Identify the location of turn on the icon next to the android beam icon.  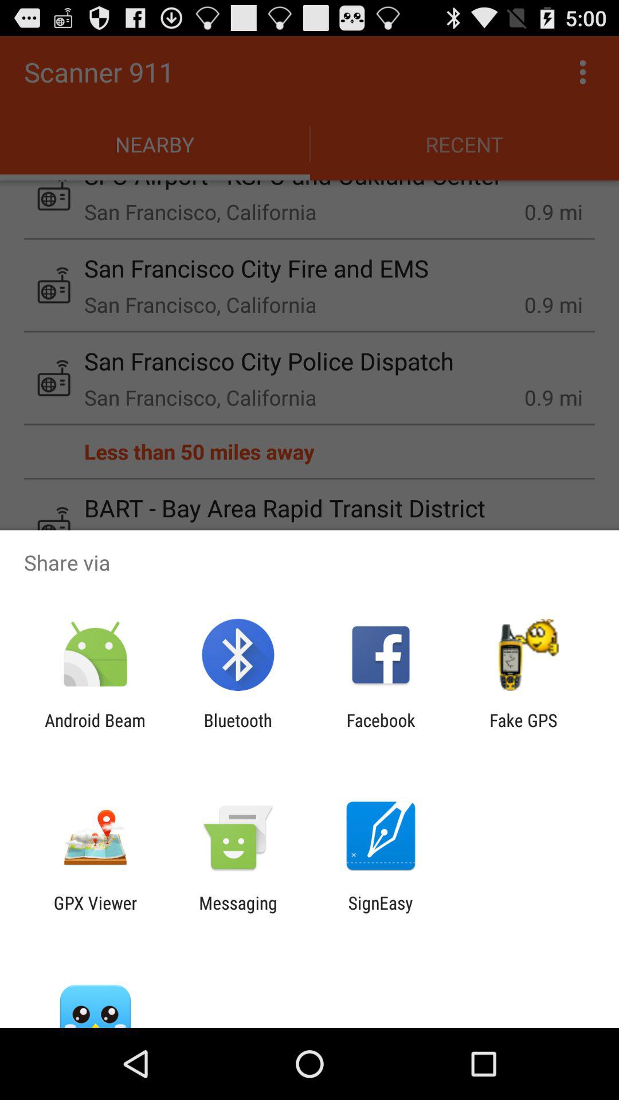
(237, 730).